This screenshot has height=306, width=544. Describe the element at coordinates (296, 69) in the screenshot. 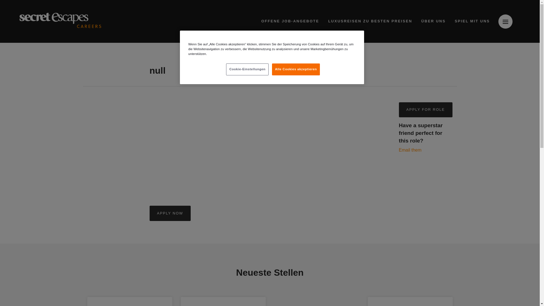

I see `Alle Cookies akzeptieren` at that location.